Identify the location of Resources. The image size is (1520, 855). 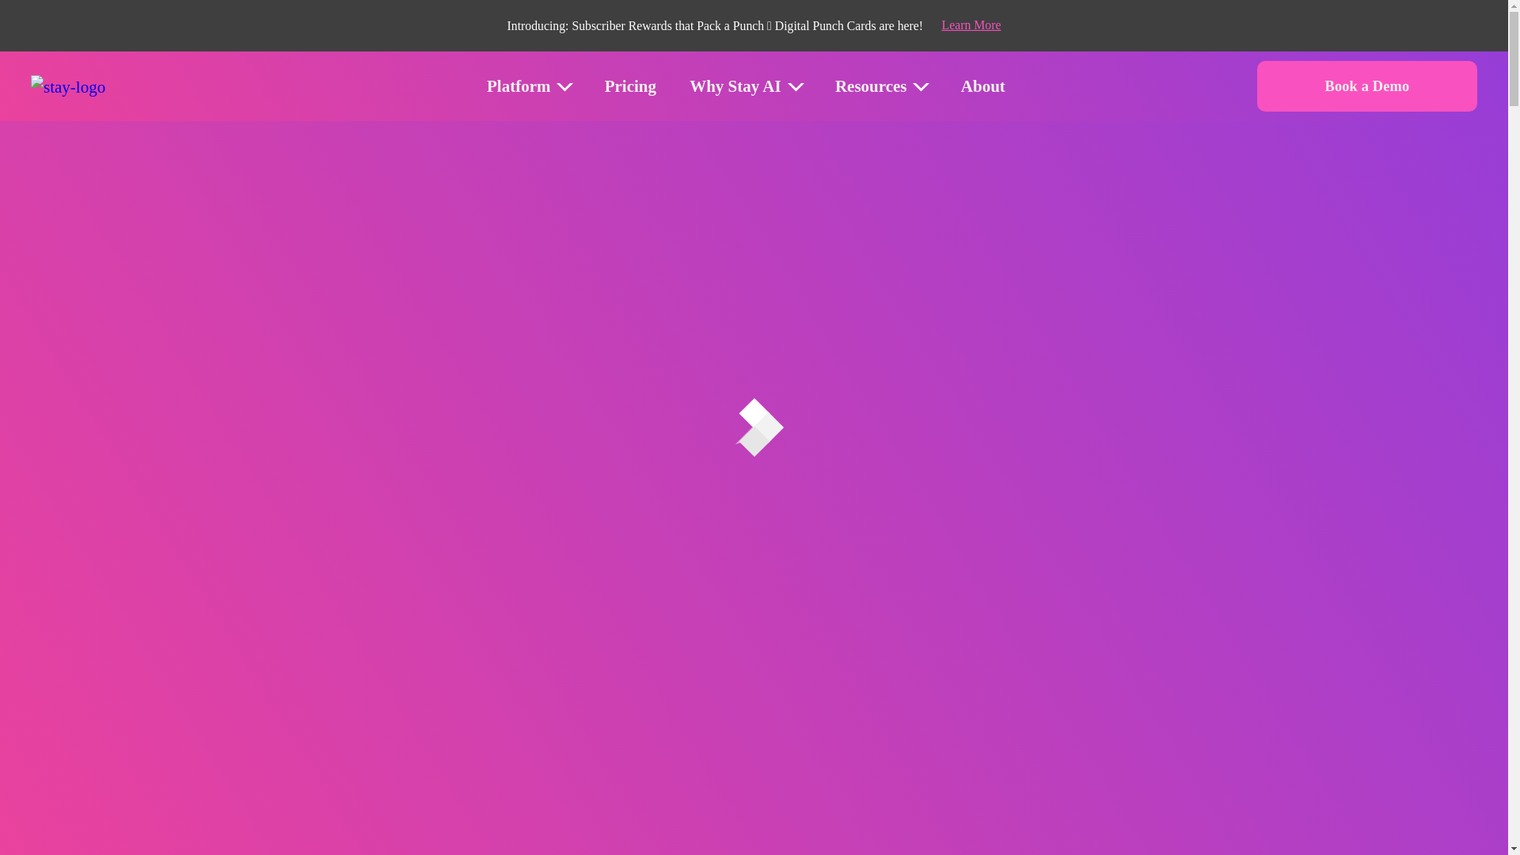
(871, 86).